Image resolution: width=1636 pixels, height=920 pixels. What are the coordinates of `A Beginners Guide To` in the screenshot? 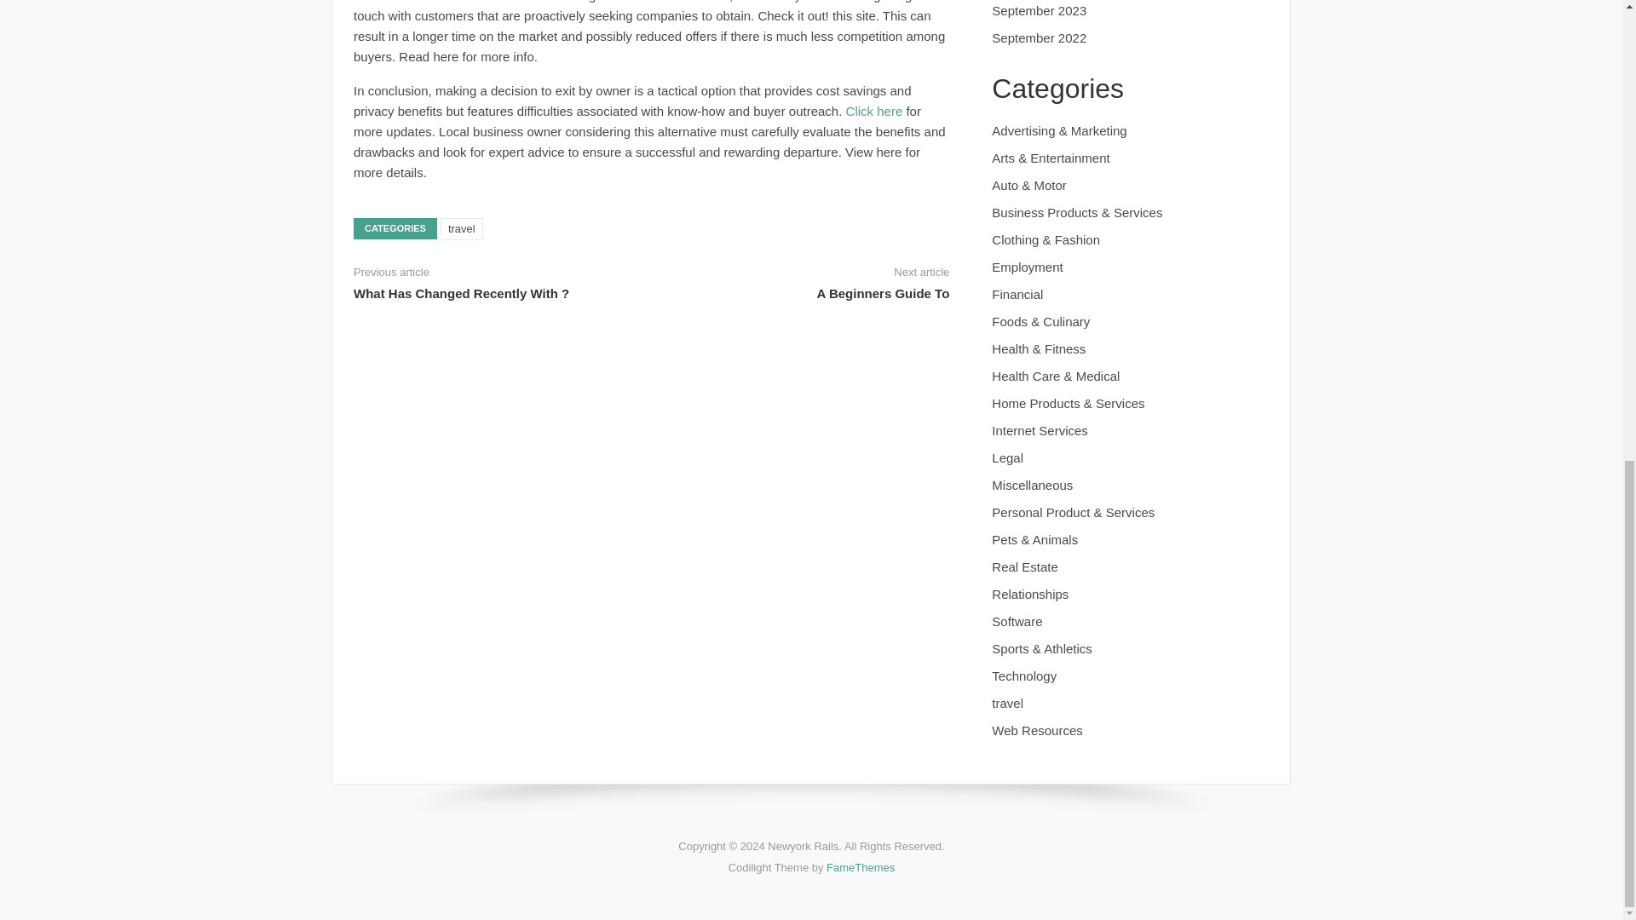 It's located at (883, 293).